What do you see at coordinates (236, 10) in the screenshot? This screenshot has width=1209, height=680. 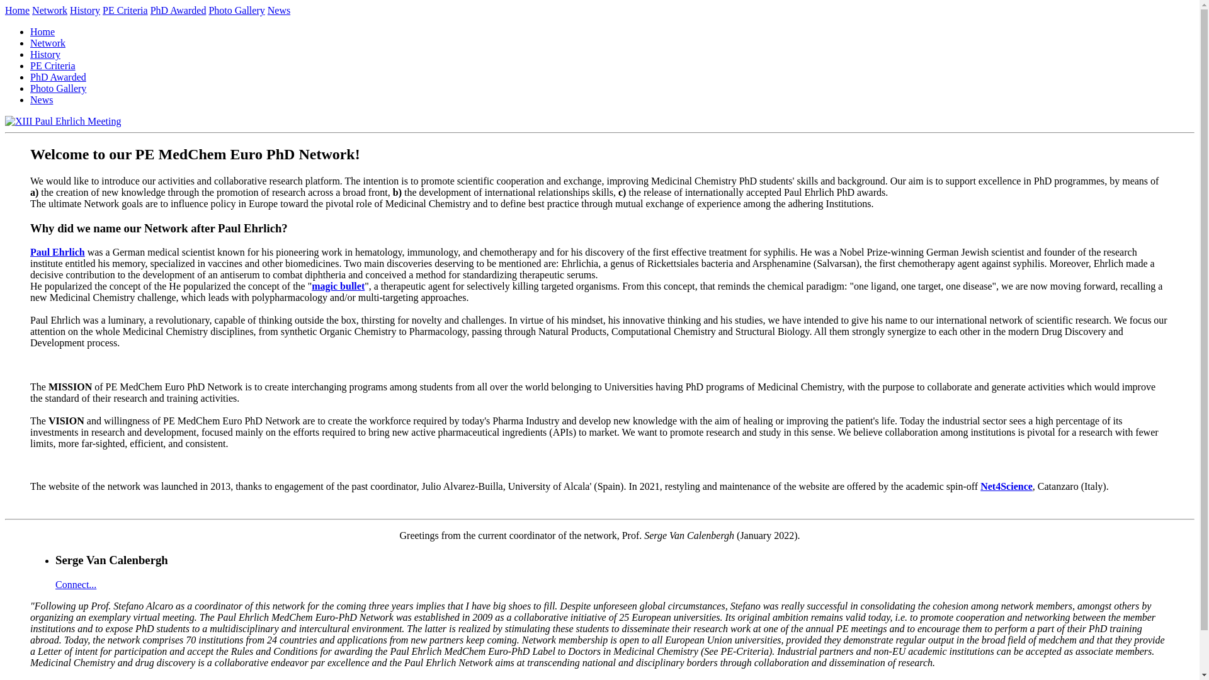 I see `Photo Gallery` at bounding box center [236, 10].